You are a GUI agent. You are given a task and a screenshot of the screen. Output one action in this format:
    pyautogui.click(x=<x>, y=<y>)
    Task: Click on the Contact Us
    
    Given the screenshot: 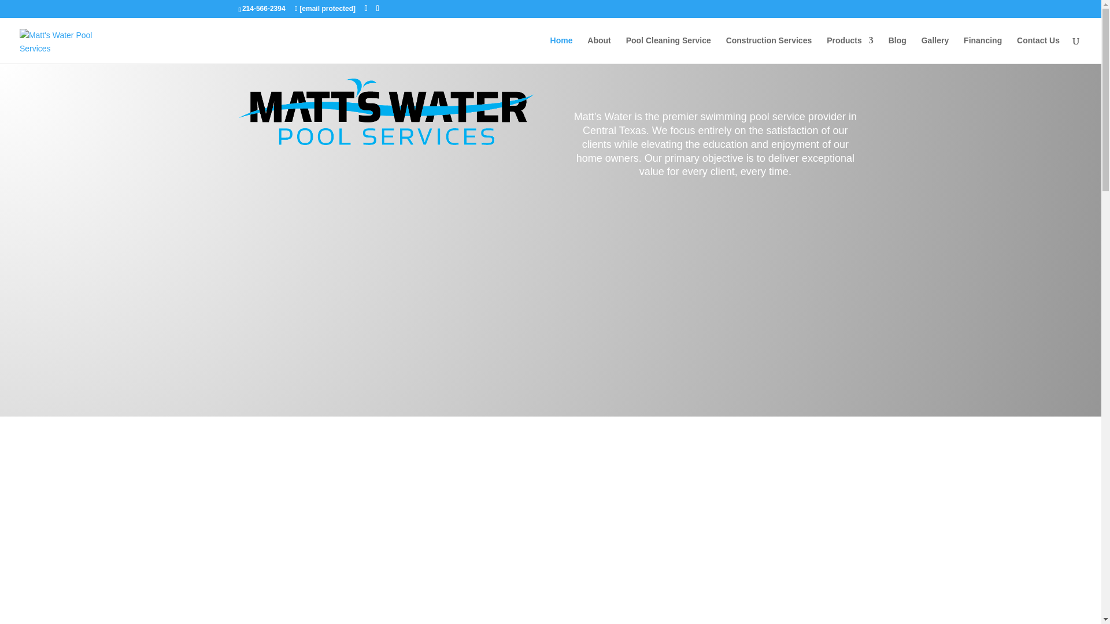 What is the action you would take?
    pyautogui.click(x=1038, y=50)
    